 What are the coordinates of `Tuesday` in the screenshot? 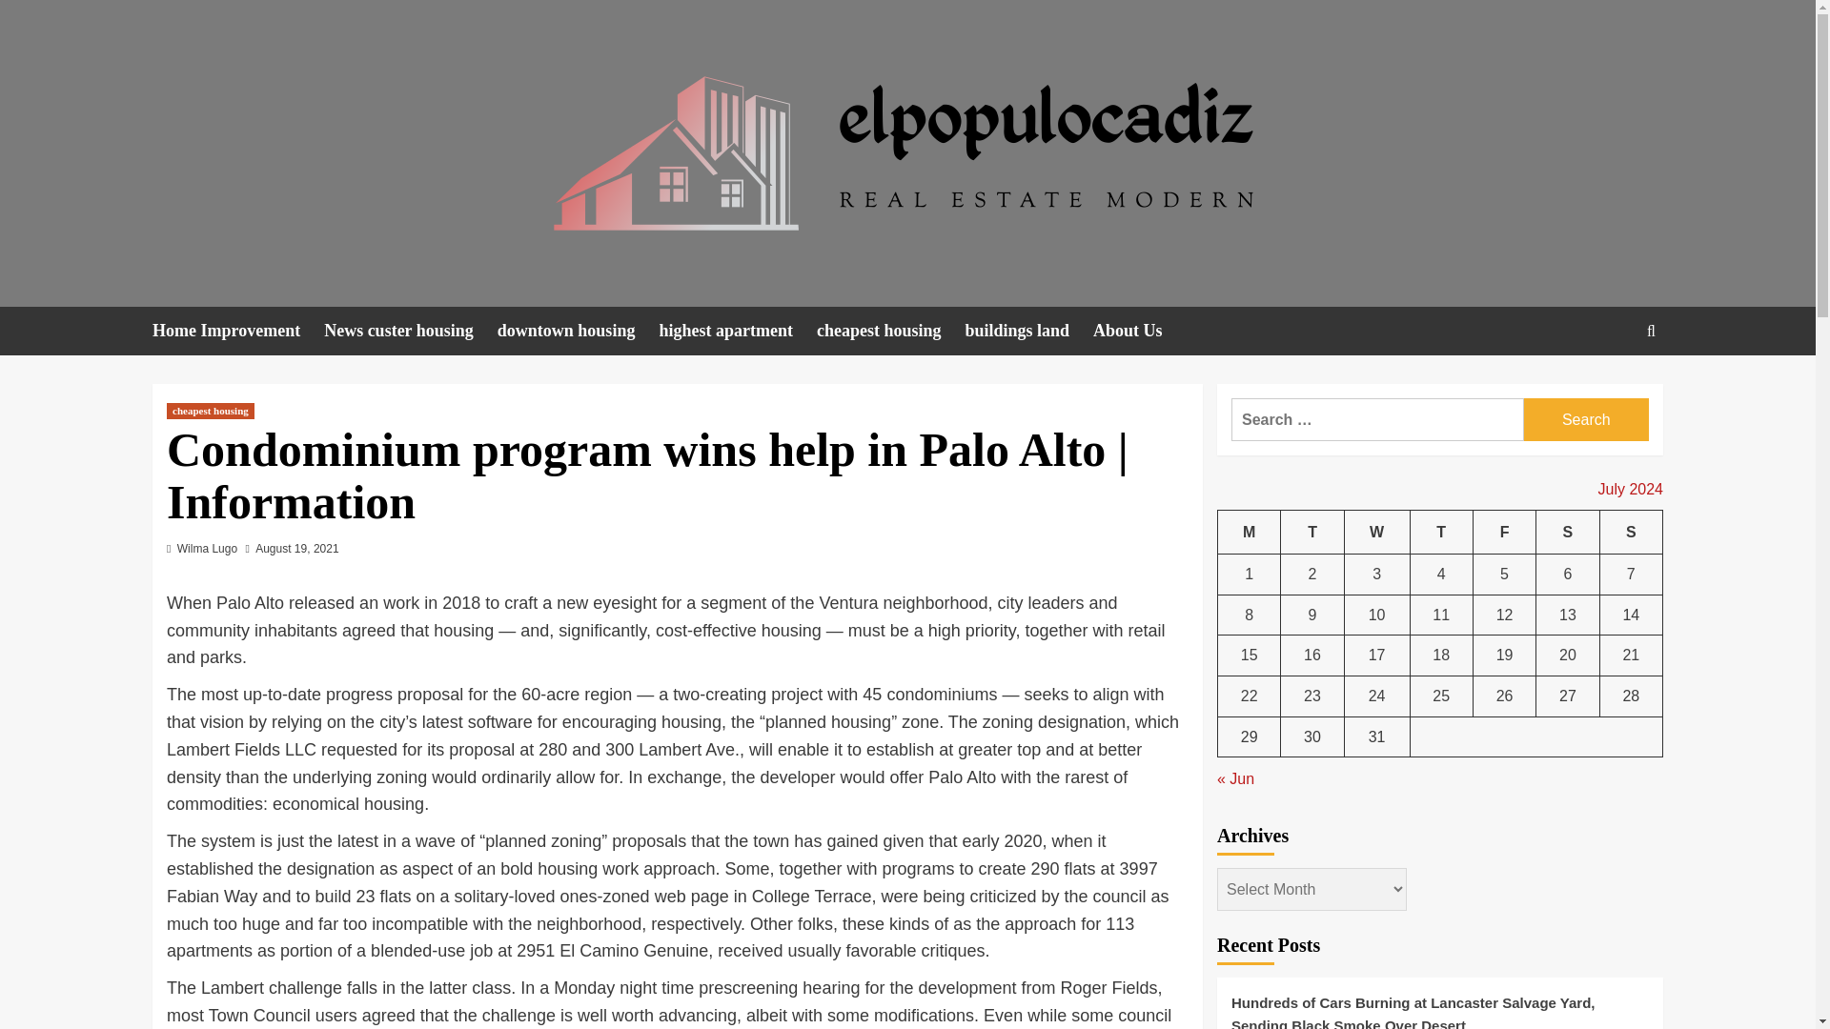 It's located at (1311, 532).